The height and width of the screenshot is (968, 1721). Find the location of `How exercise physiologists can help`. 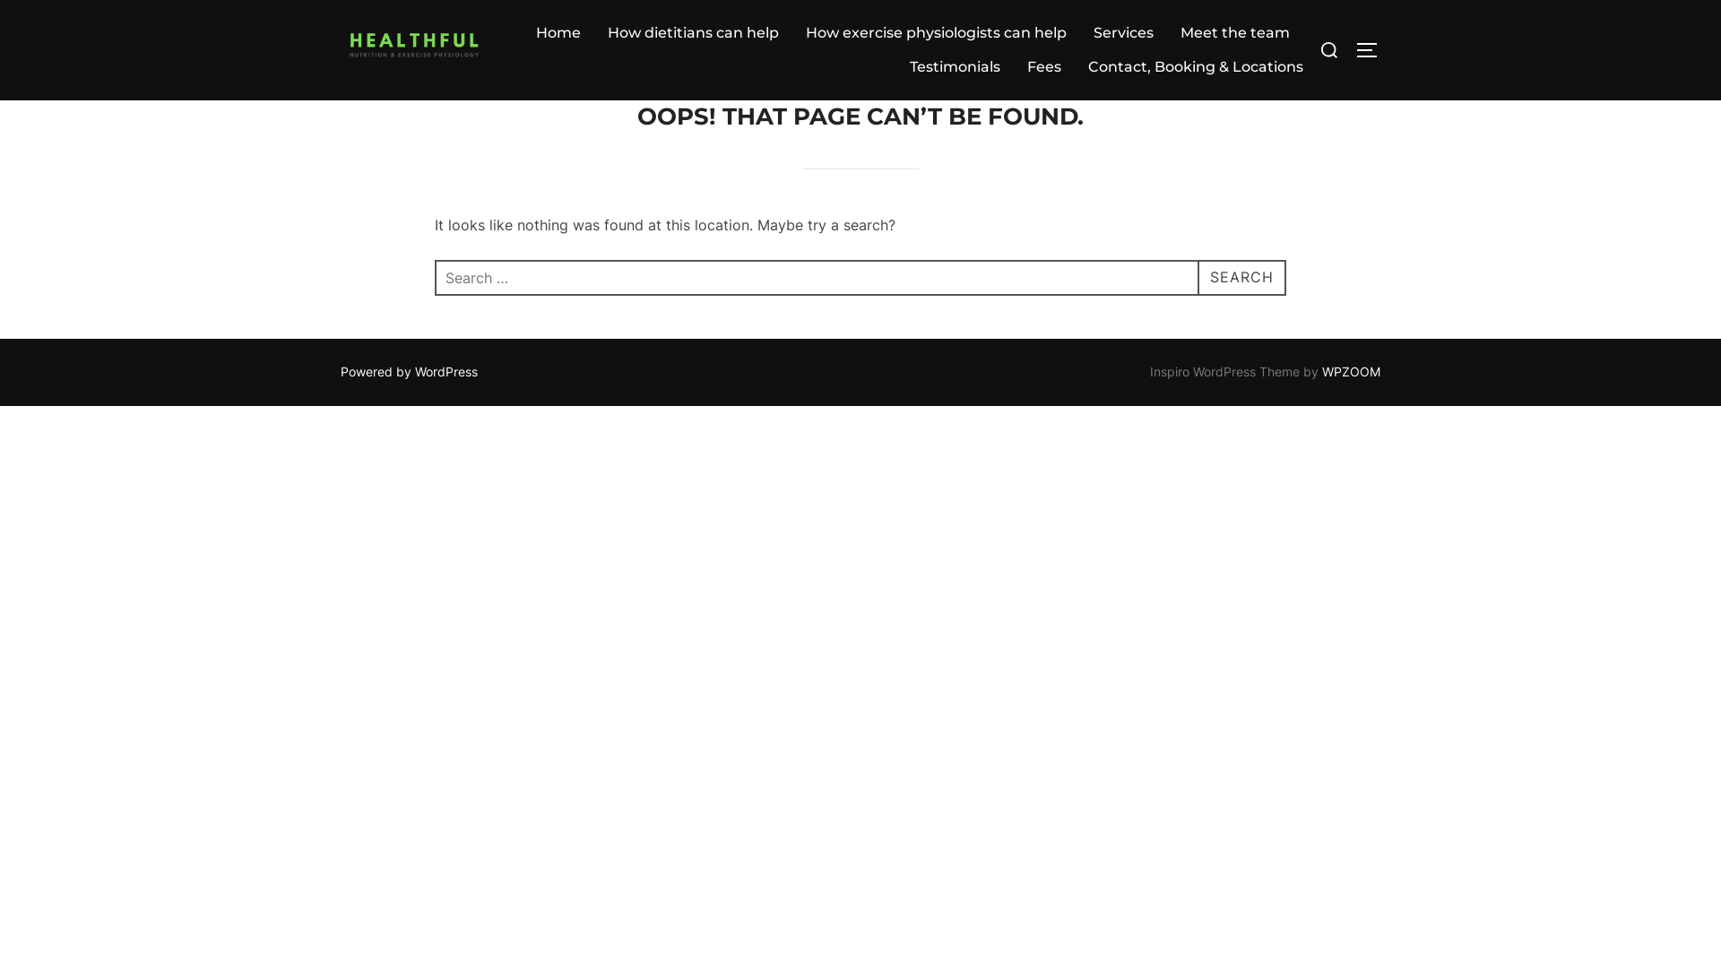

How exercise physiologists can help is located at coordinates (936, 33).